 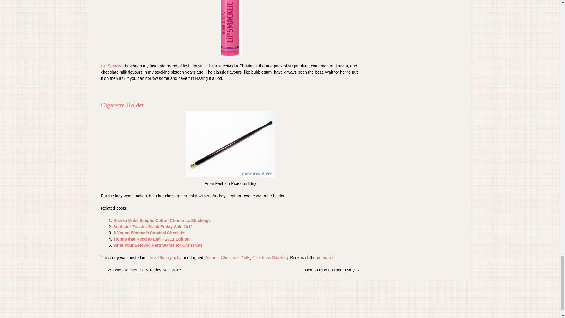 I want to click on Lip Smacker, so click(x=112, y=66).